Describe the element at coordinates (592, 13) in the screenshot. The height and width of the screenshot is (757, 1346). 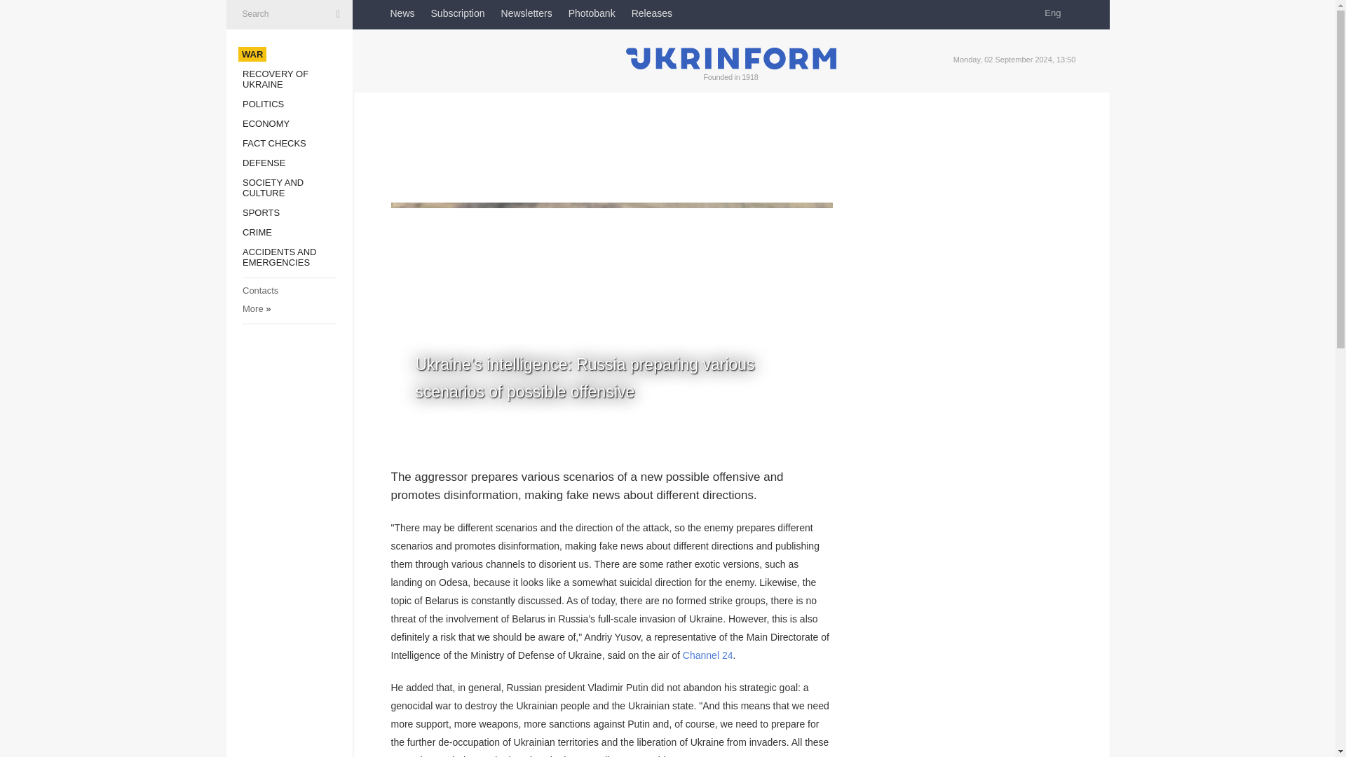
I see `Photobank` at that location.